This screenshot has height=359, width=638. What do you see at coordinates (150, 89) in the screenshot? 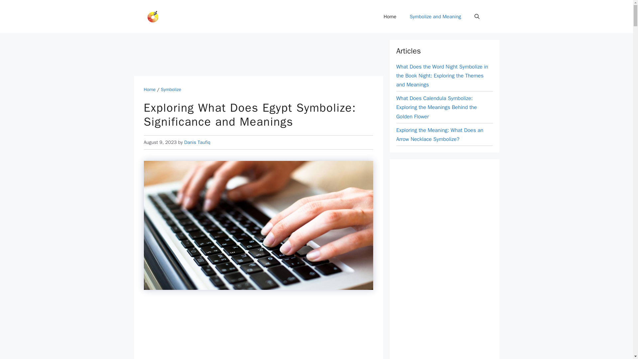
I see `Home` at bounding box center [150, 89].